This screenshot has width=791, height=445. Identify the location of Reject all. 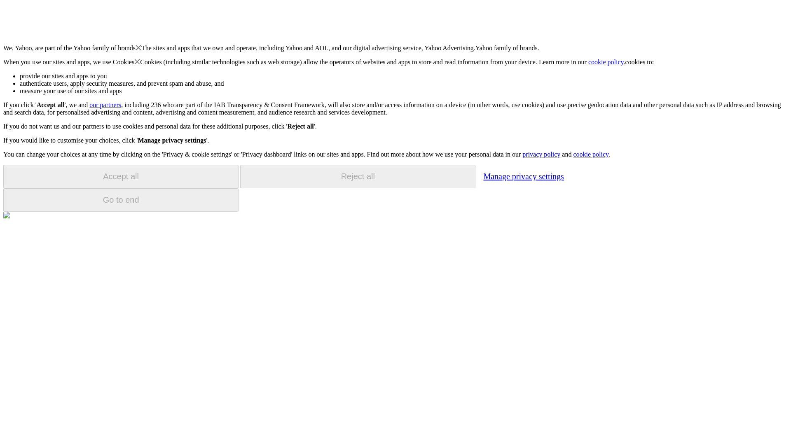
(358, 176).